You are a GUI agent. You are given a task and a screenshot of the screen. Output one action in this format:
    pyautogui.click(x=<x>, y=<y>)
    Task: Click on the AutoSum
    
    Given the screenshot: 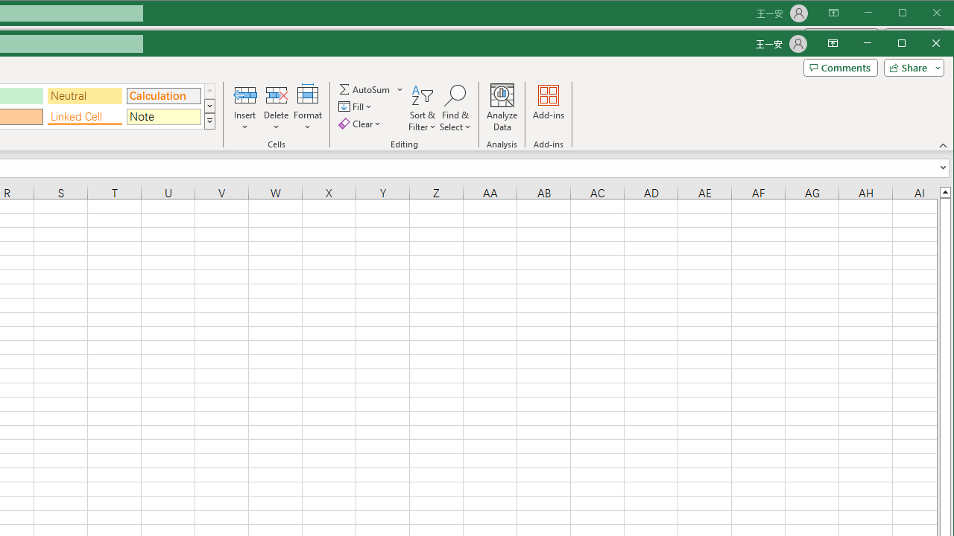 What is the action you would take?
    pyautogui.click(x=371, y=89)
    